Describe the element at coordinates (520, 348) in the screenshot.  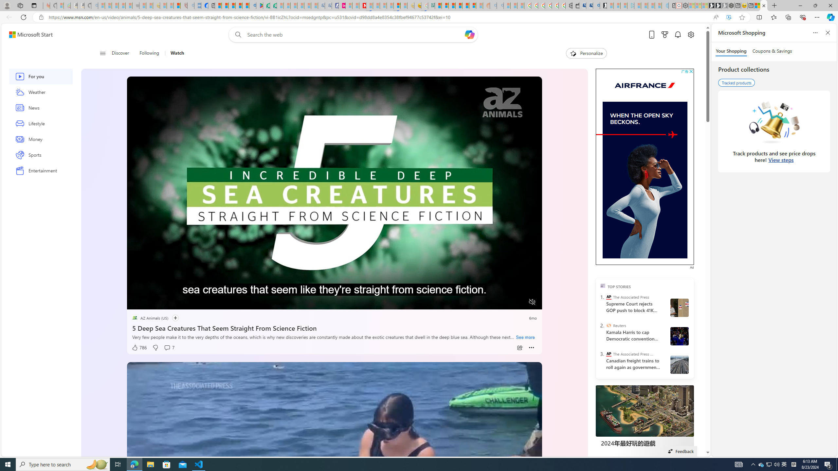
I see `Share` at that location.